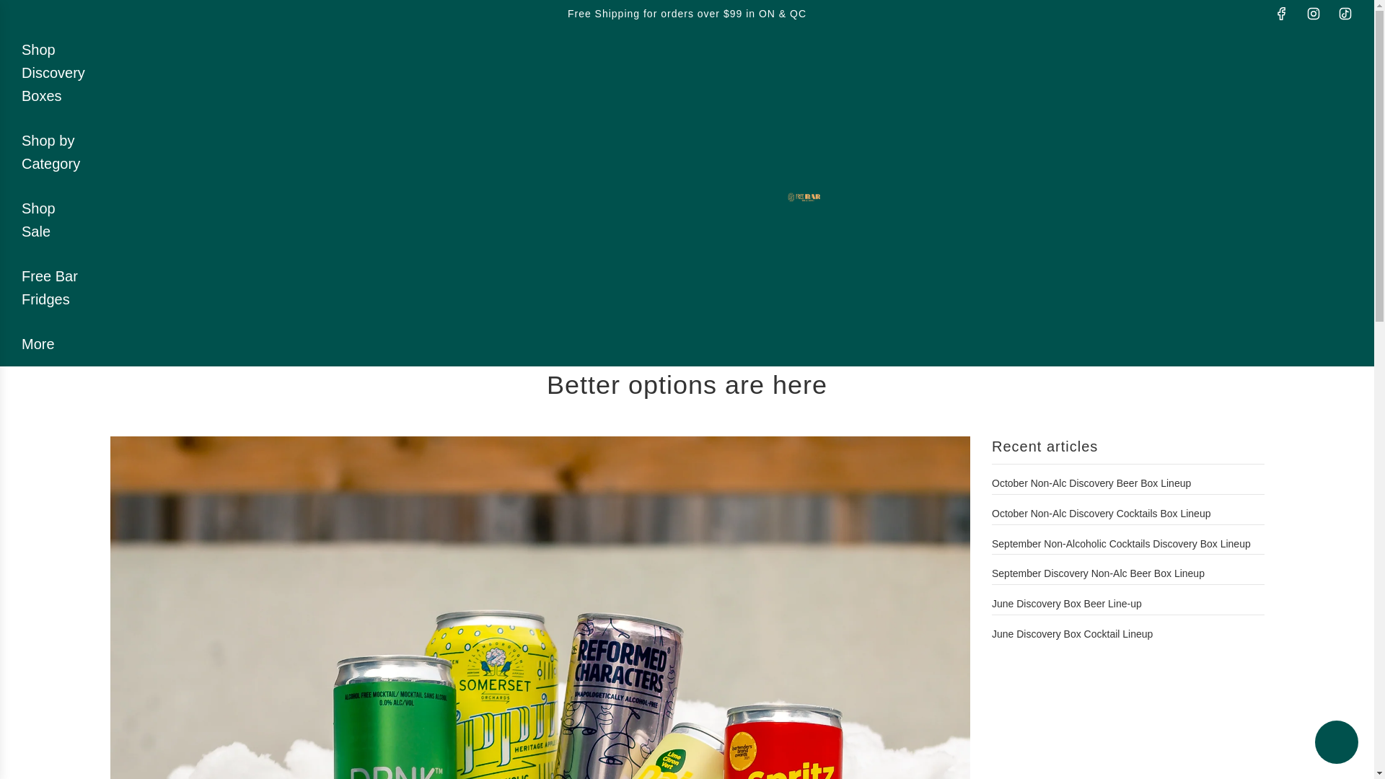 This screenshot has width=1385, height=779. Describe the element at coordinates (53, 72) in the screenshot. I see `Shop Discovery Boxes` at that location.